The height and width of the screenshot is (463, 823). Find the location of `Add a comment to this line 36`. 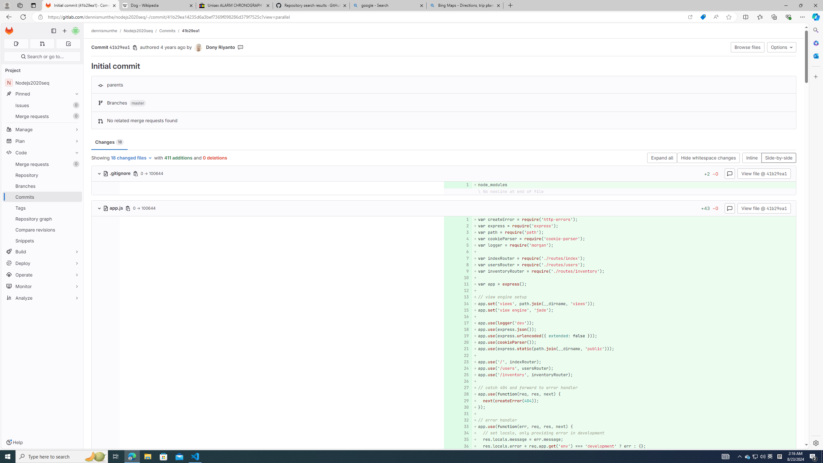

Add a comment to this line 36 is located at coordinates (458, 446).